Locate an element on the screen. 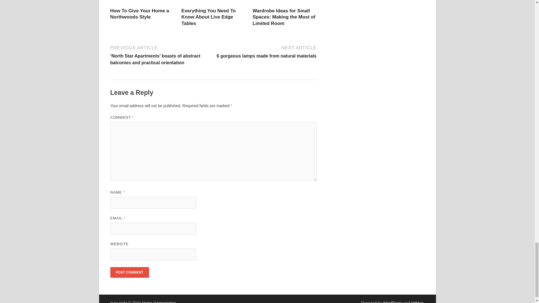 Image resolution: width=539 pixels, height=303 pixels. Post Comment is located at coordinates (129, 272).